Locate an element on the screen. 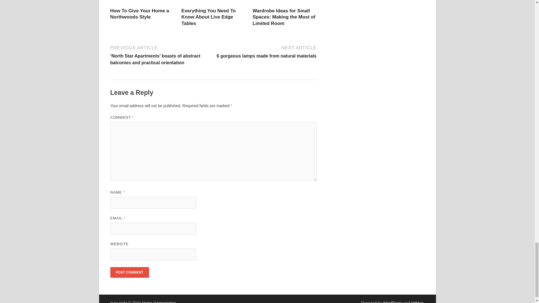 Image resolution: width=539 pixels, height=303 pixels. Post Comment is located at coordinates (129, 272).